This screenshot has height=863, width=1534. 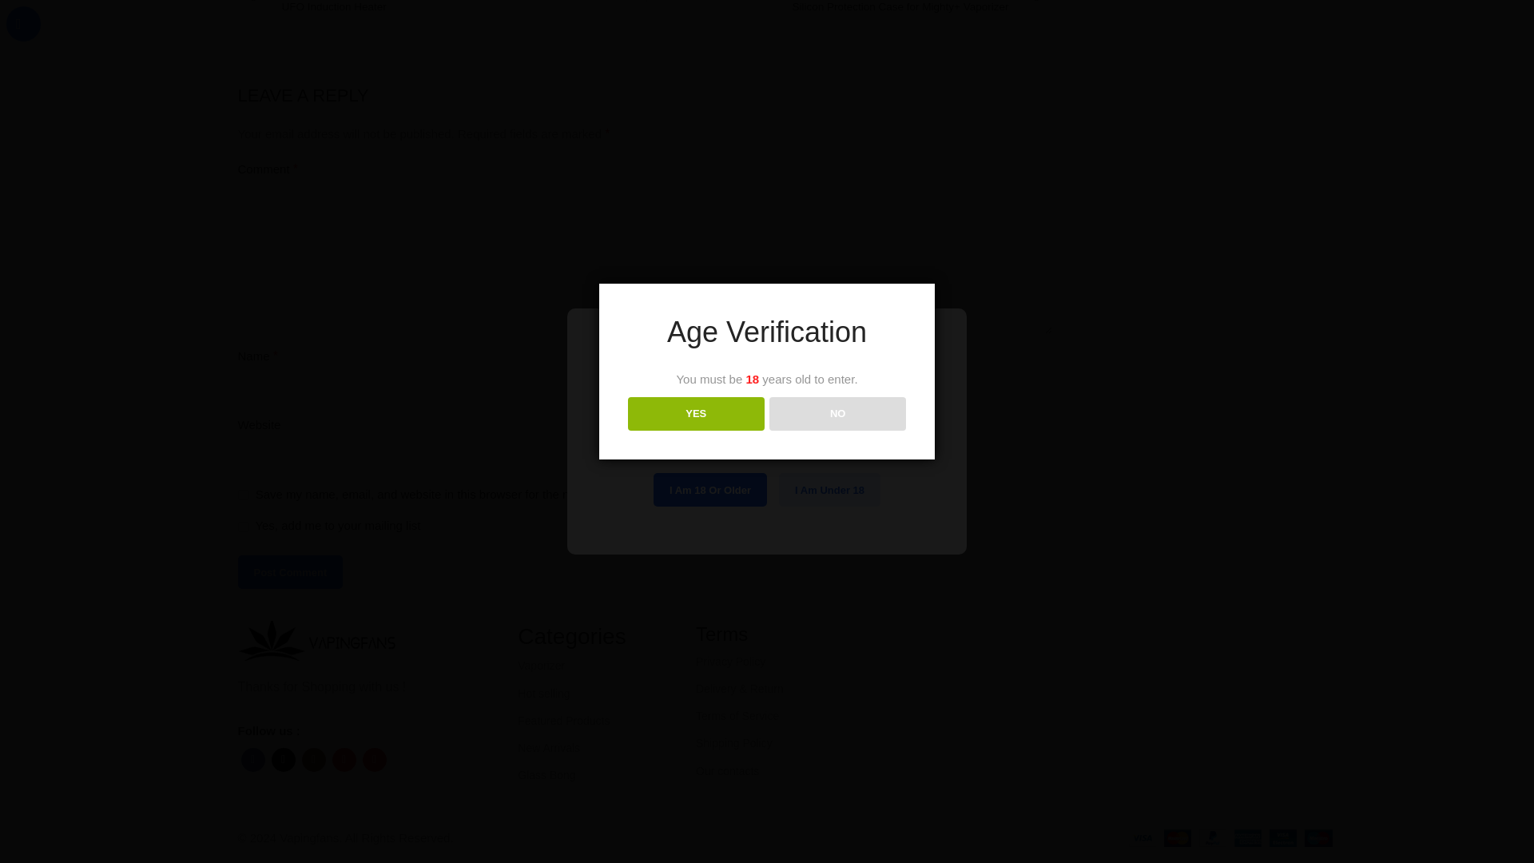 What do you see at coordinates (291, 572) in the screenshot?
I see `Post Comment` at bounding box center [291, 572].